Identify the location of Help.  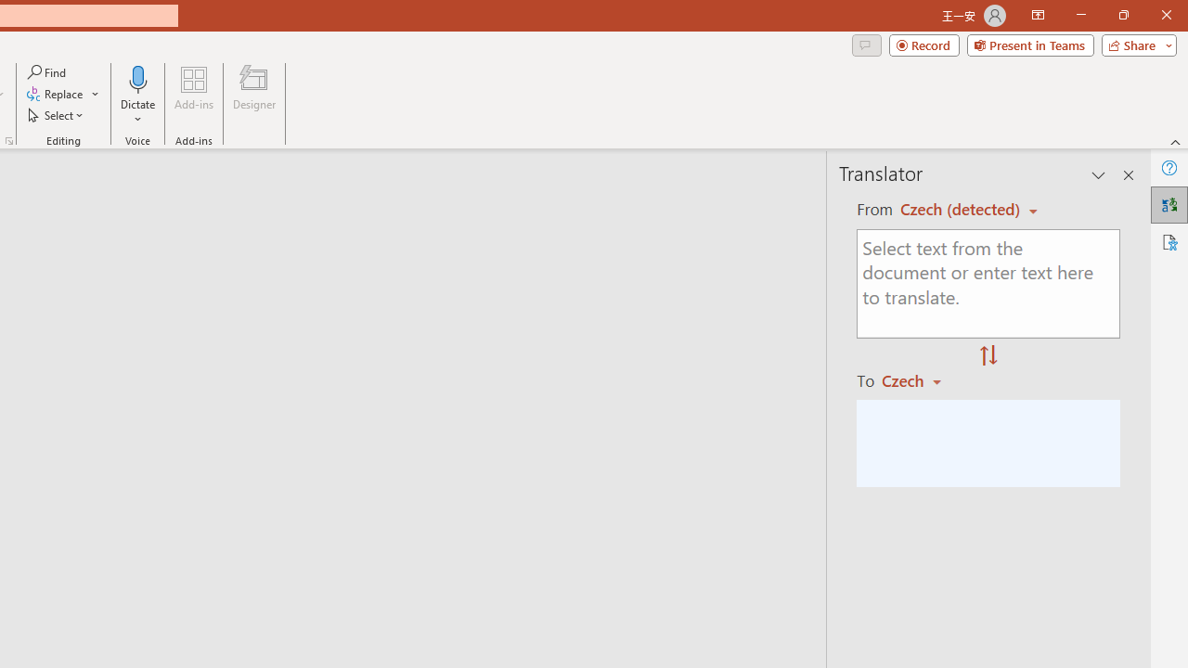
(1169, 167).